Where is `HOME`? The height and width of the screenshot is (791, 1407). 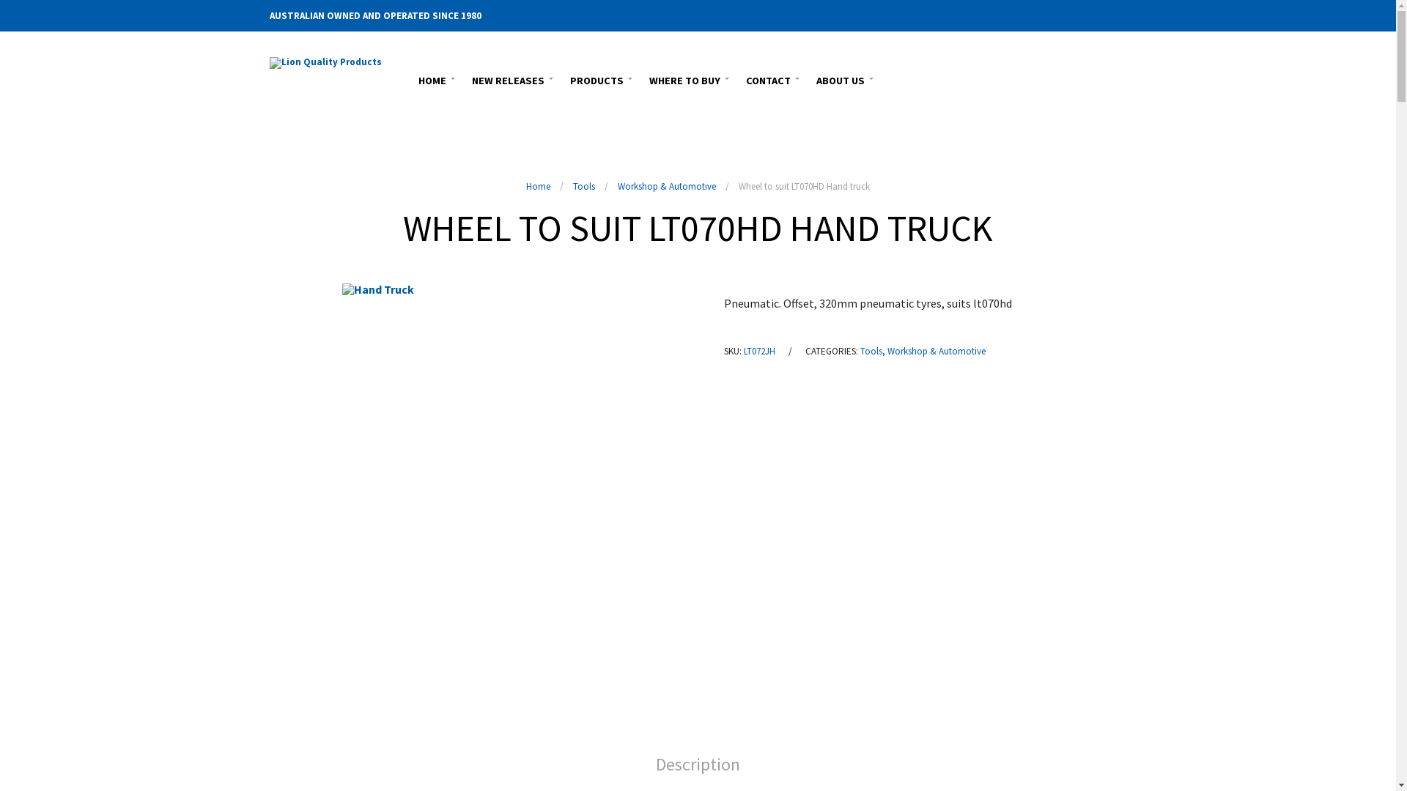 HOME is located at coordinates (434, 79).